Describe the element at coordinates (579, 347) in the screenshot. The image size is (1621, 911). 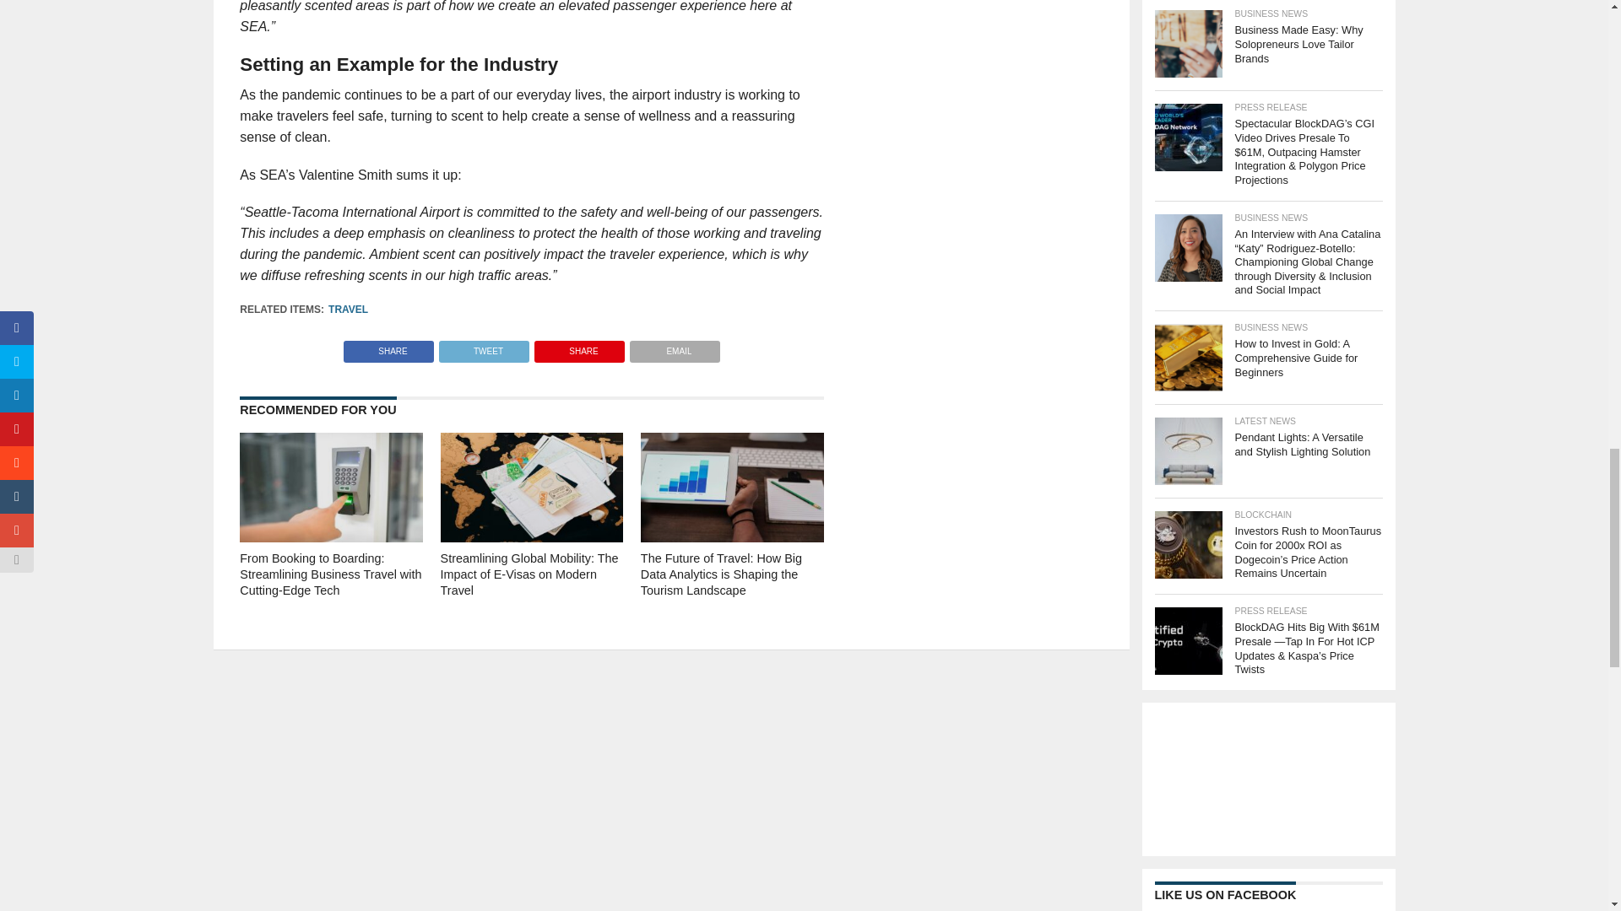
I see `Pin This Post` at that location.